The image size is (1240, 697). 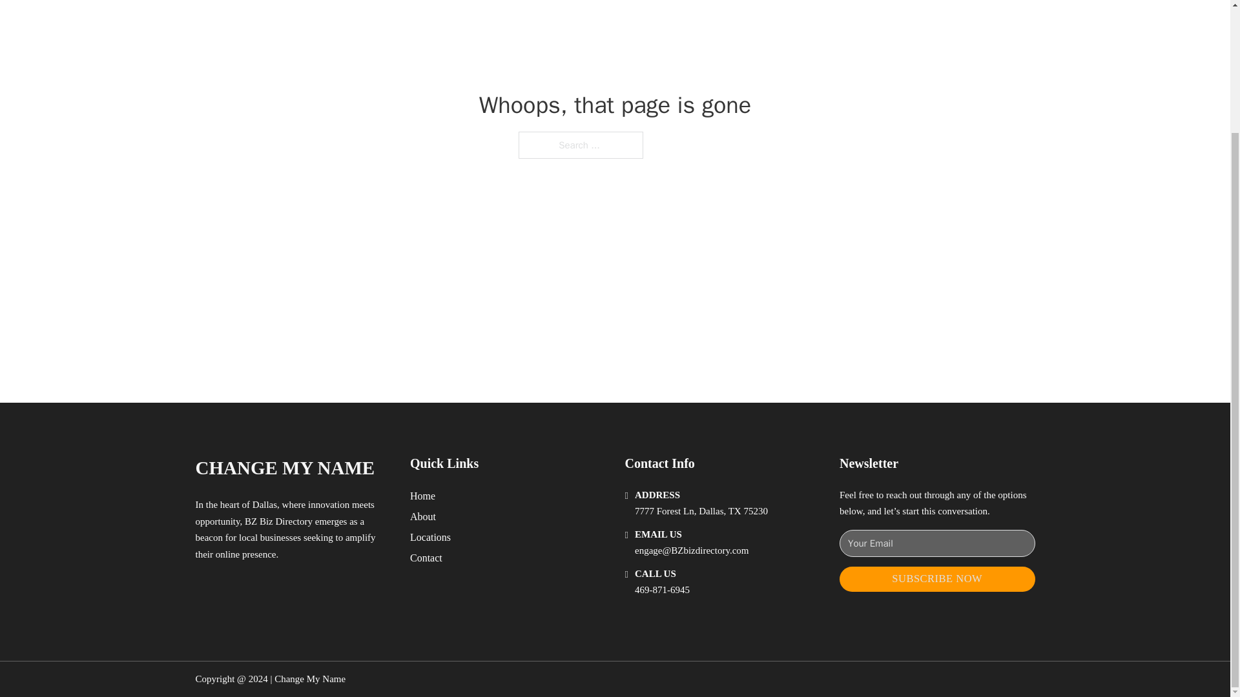 I want to click on Locations, so click(x=430, y=537).